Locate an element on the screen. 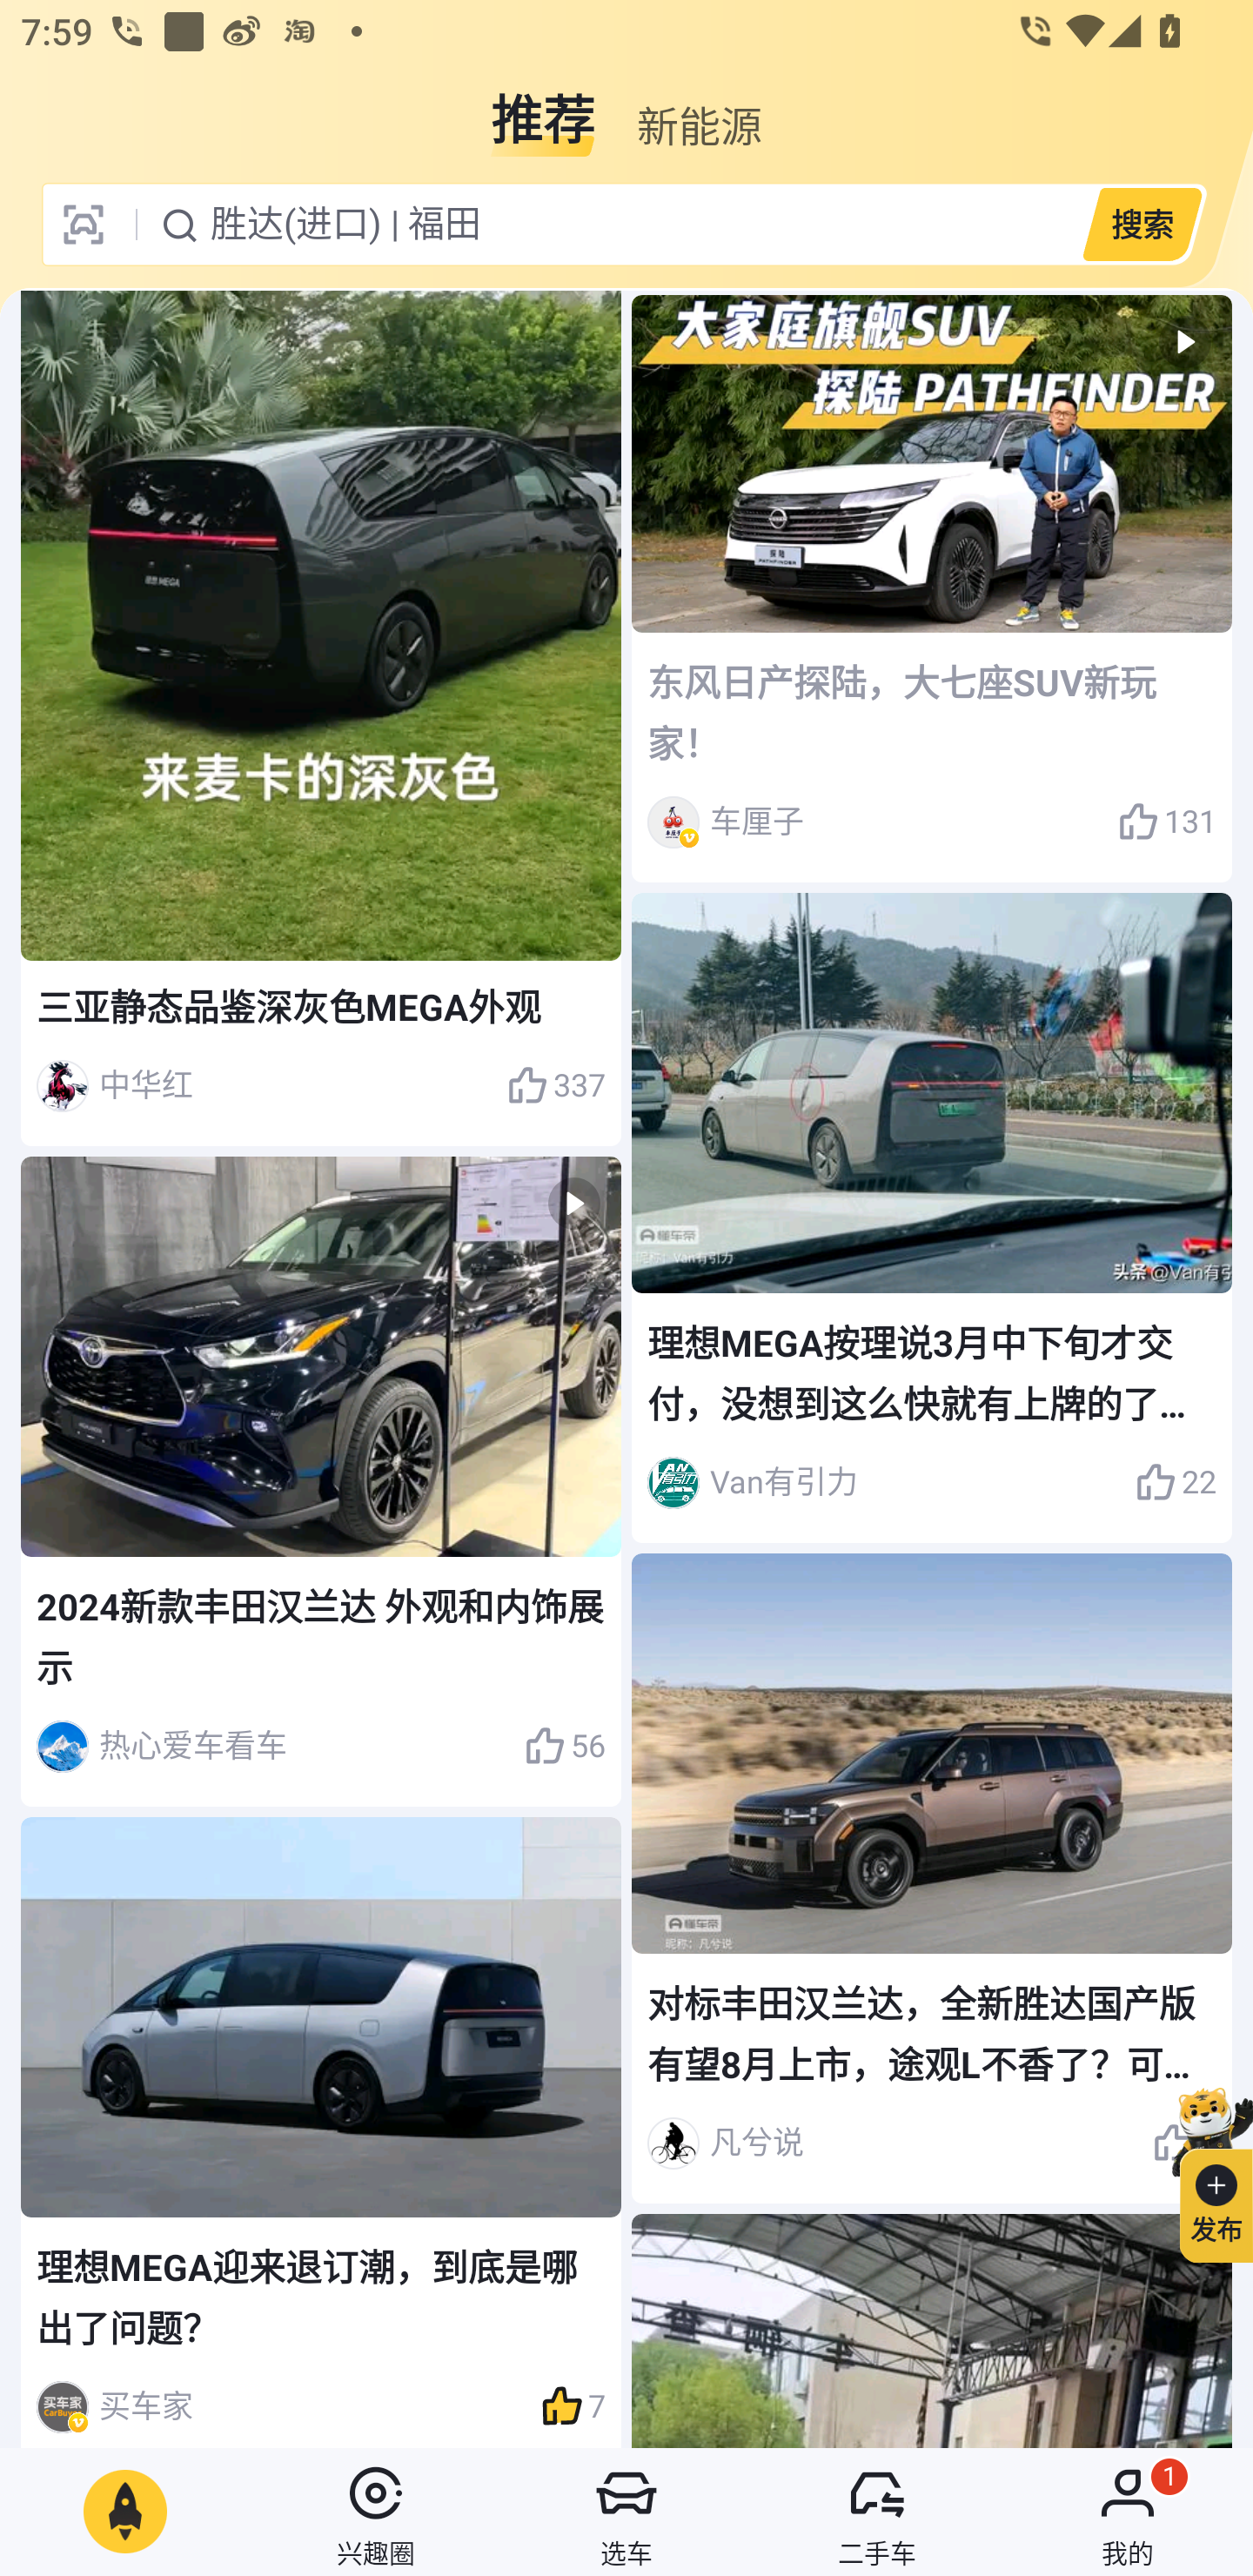 This screenshot has width=1253, height=2576. 发布 is located at coordinates (1203, 2170).